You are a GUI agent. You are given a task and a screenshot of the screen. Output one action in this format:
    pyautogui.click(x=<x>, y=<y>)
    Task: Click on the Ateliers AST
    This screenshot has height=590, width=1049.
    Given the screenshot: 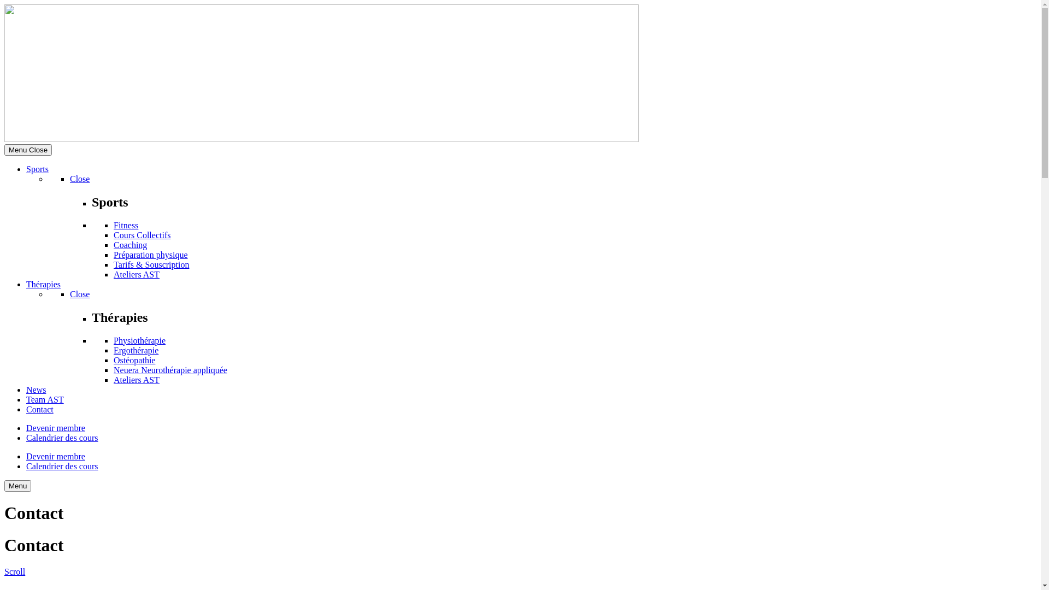 What is the action you would take?
    pyautogui.click(x=137, y=274)
    